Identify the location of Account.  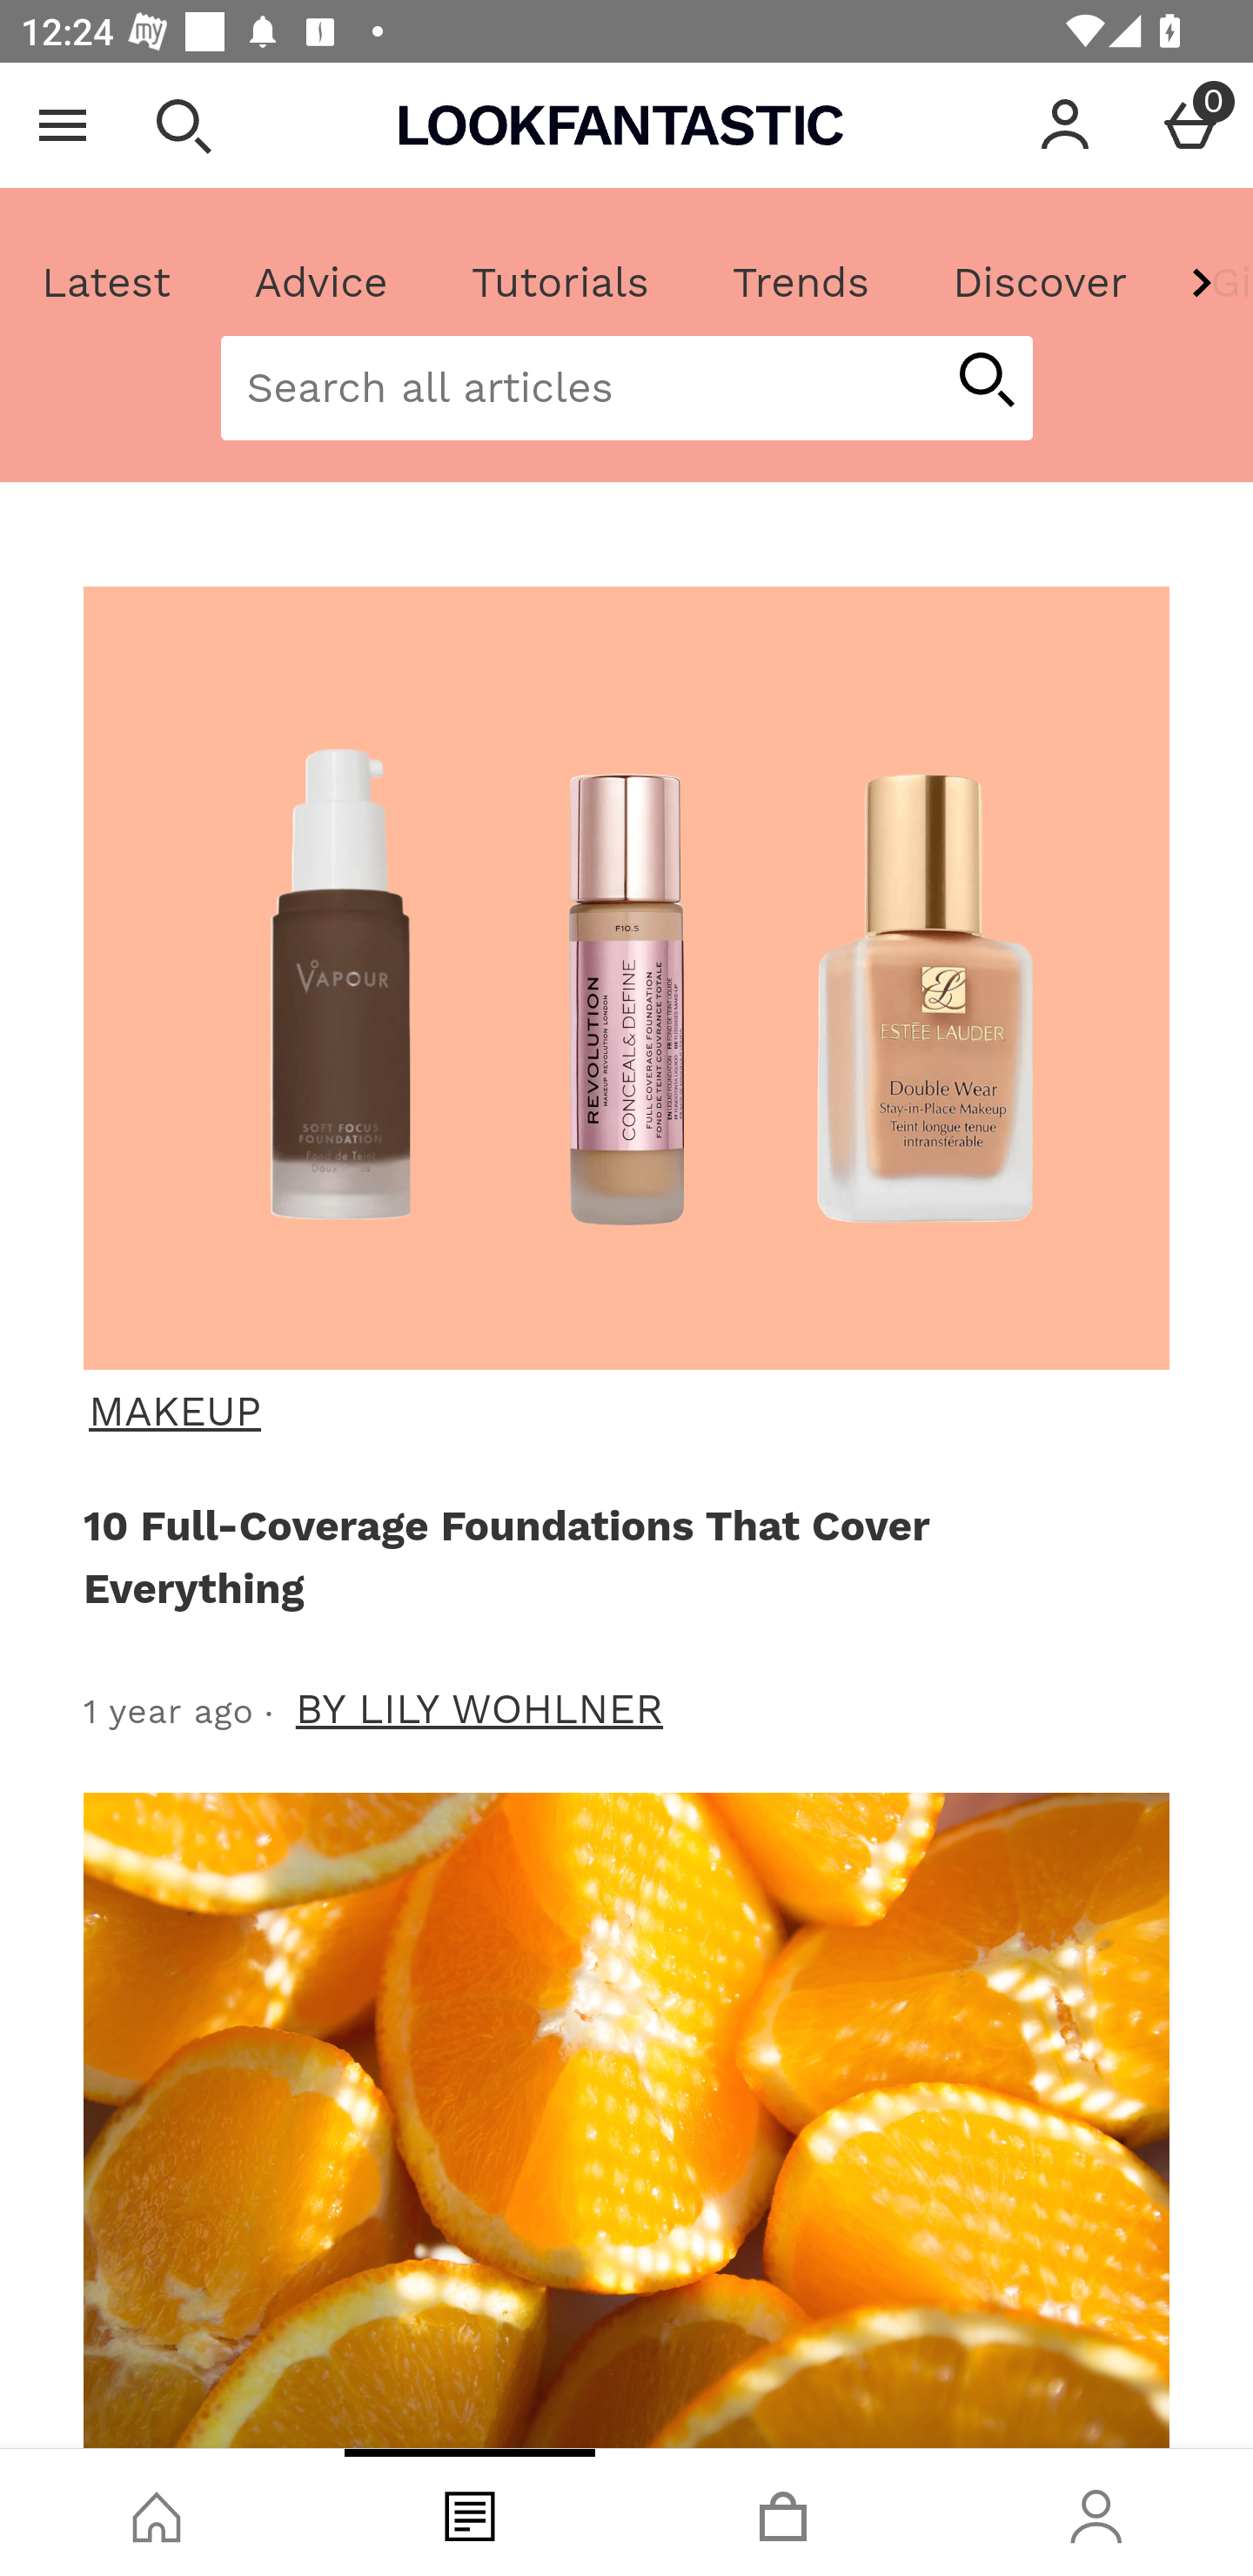
(1065, 125).